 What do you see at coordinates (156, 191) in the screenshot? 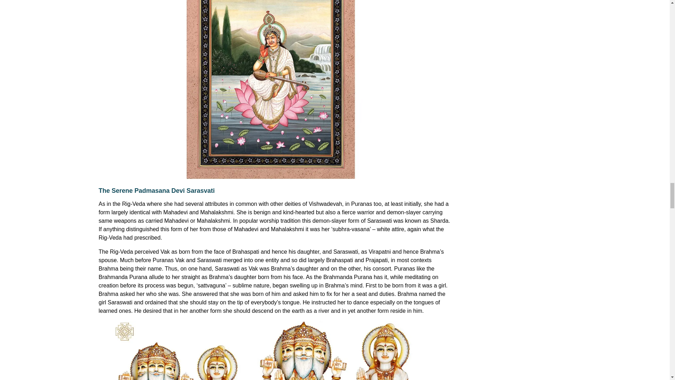
I see `The Serene Padmasana Devi Sarasvati` at bounding box center [156, 191].